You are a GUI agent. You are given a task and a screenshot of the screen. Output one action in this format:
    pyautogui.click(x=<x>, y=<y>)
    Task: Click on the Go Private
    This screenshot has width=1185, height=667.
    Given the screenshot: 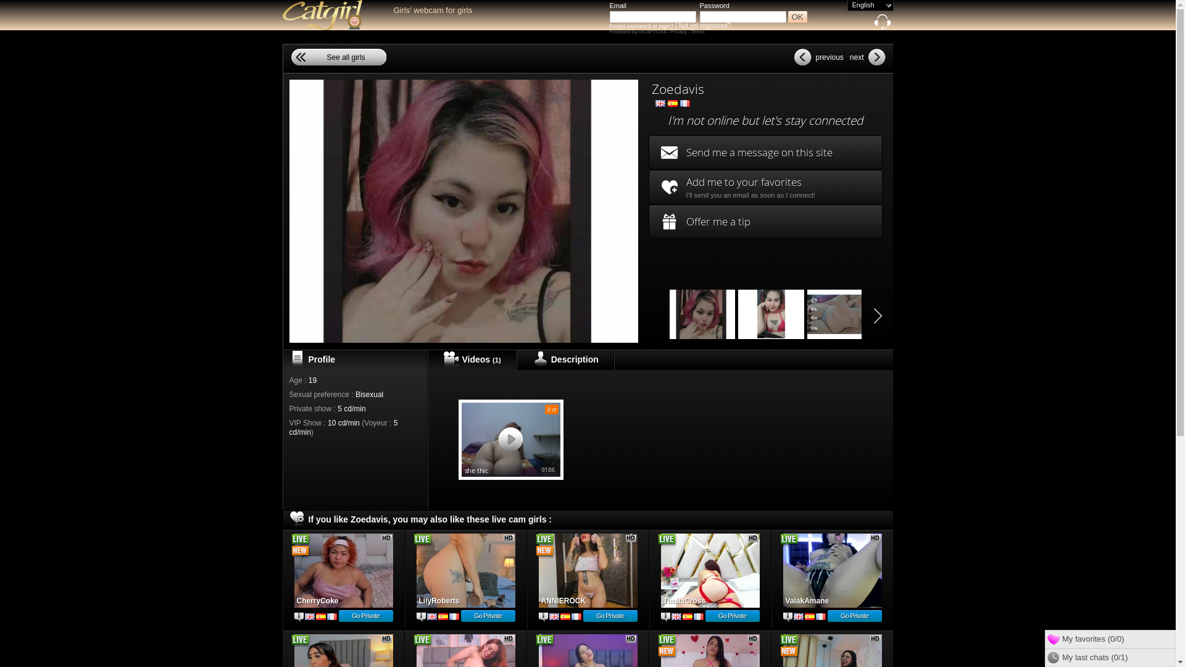 What is the action you would take?
    pyautogui.click(x=854, y=616)
    